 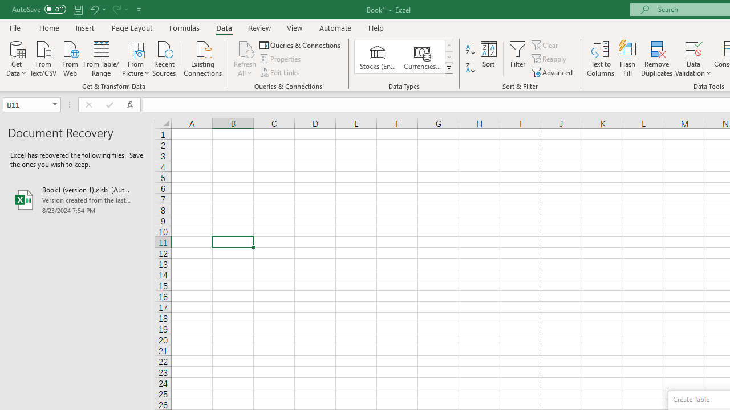 What do you see at coordinates (470, 68) in the screenshot?
I see `Sort Z to A` at bounding box center [470, 68].